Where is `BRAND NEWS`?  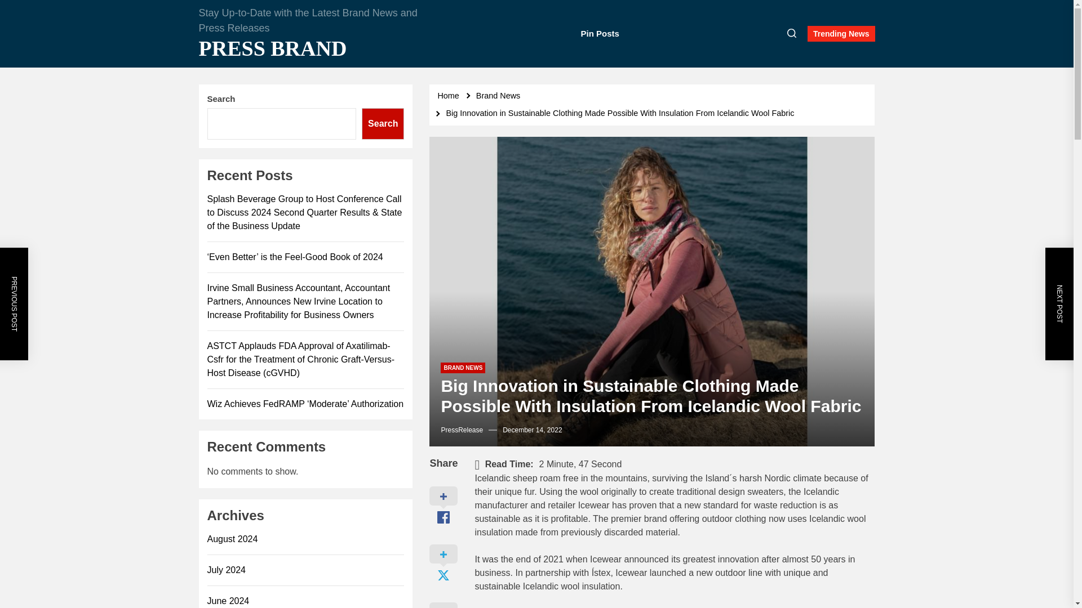
BRAND NEWS is located at coordinates (462, 368).